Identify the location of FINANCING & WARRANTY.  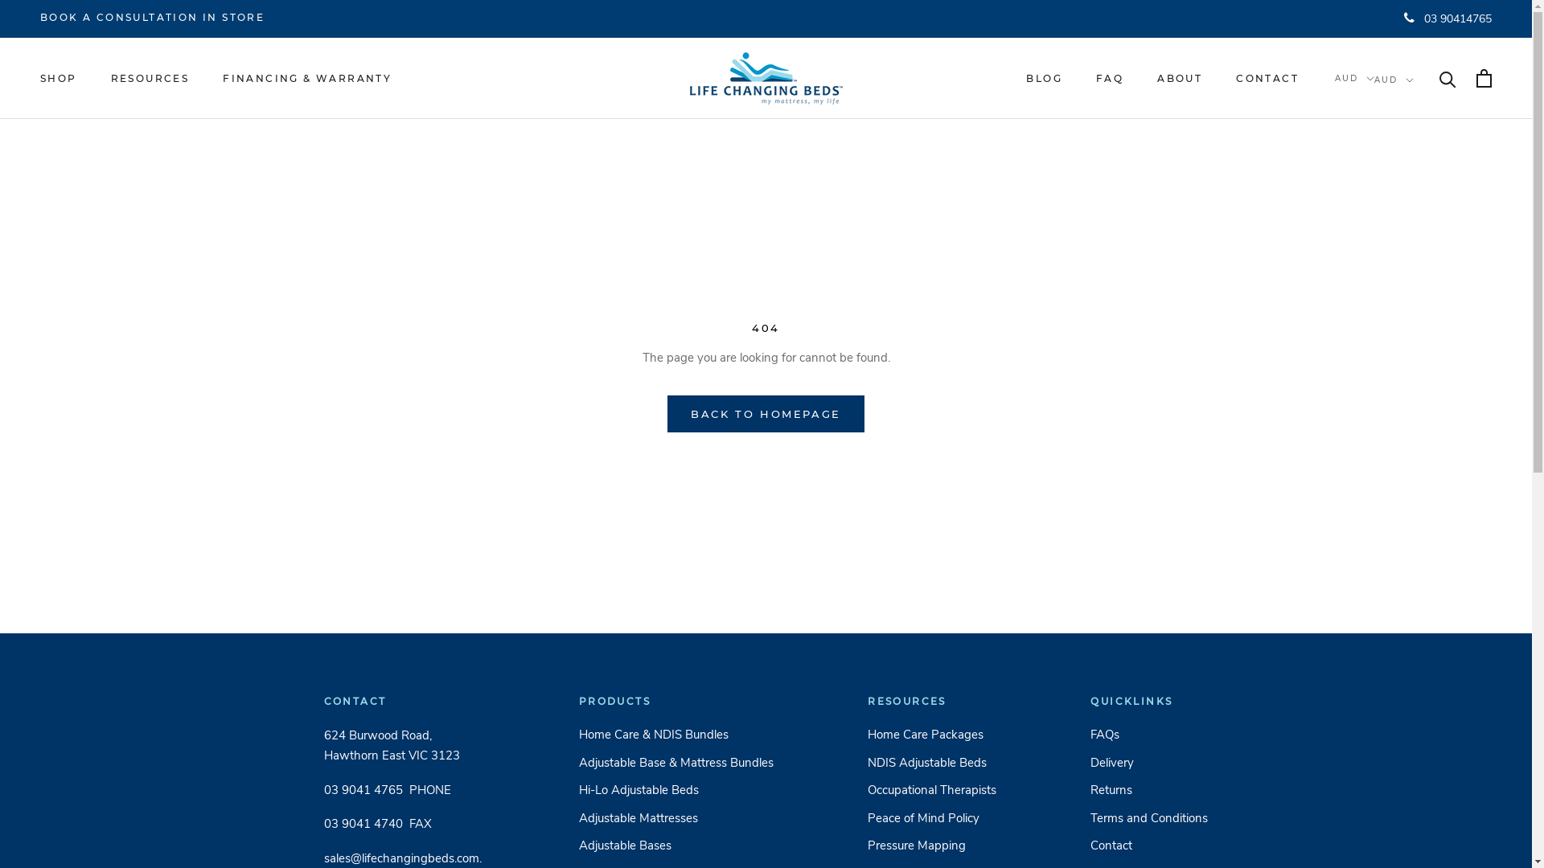
(307, 79).